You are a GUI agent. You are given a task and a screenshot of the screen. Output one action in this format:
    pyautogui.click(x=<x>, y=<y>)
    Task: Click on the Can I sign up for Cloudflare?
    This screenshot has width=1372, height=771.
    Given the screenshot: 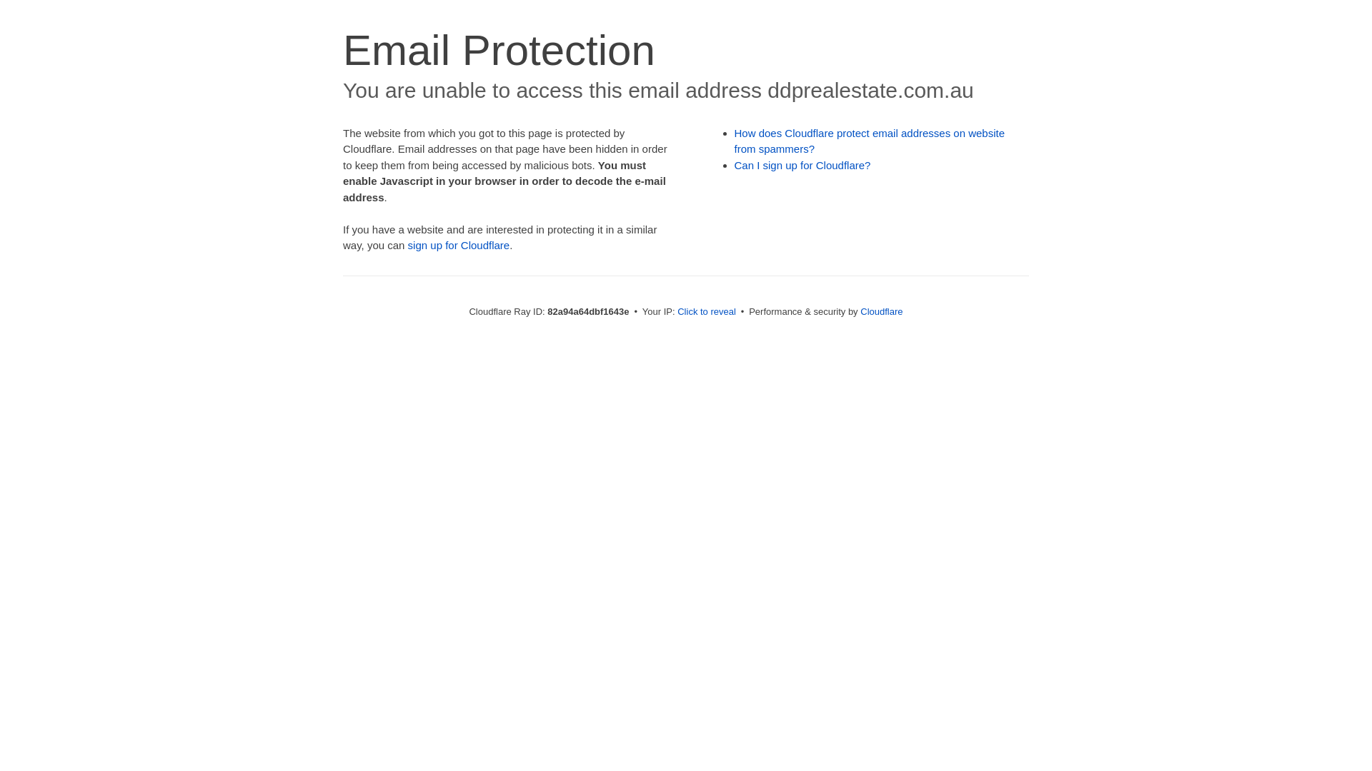 What is the action you would take?
    pyautogui.click(x=803, y=166)
    